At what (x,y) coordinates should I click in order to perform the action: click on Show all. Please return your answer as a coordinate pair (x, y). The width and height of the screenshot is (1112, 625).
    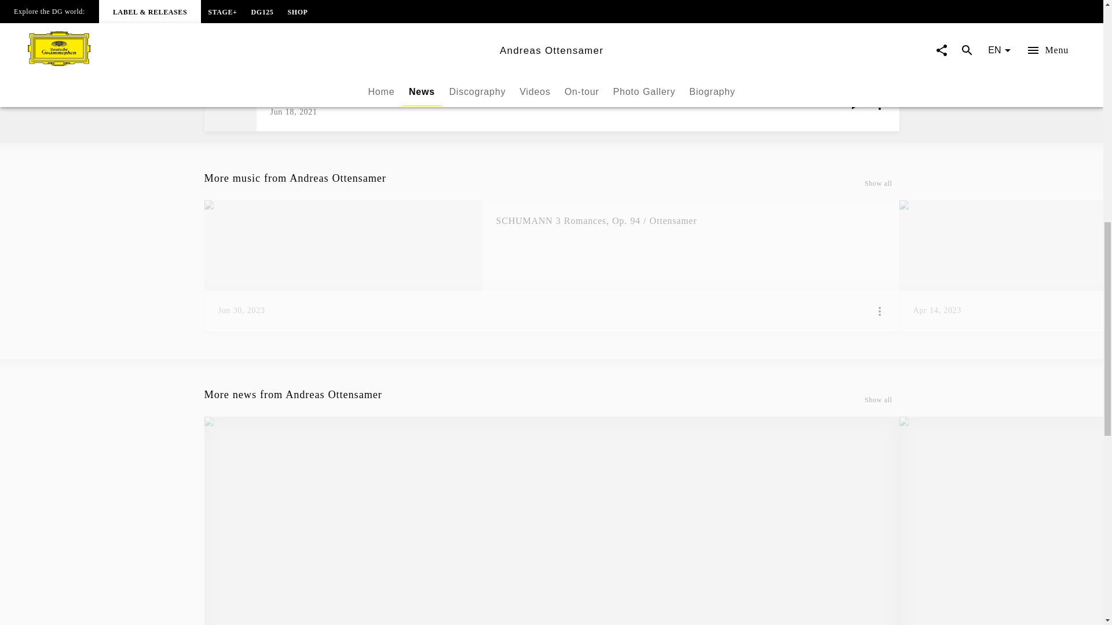
    Looking at the image, I should click on (879, 400).